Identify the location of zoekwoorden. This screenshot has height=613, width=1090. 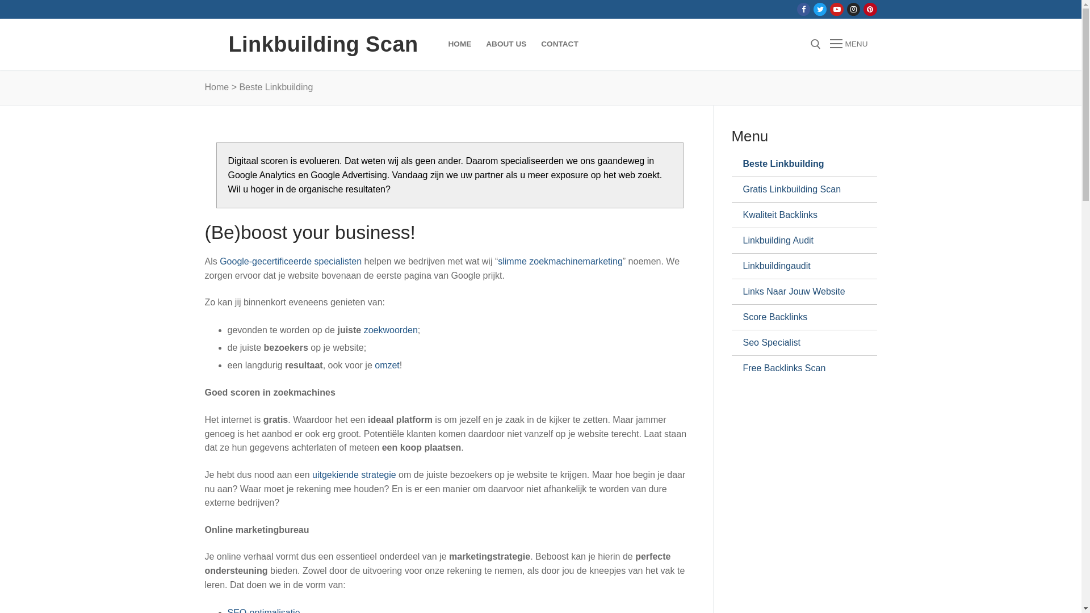
(391, 330).